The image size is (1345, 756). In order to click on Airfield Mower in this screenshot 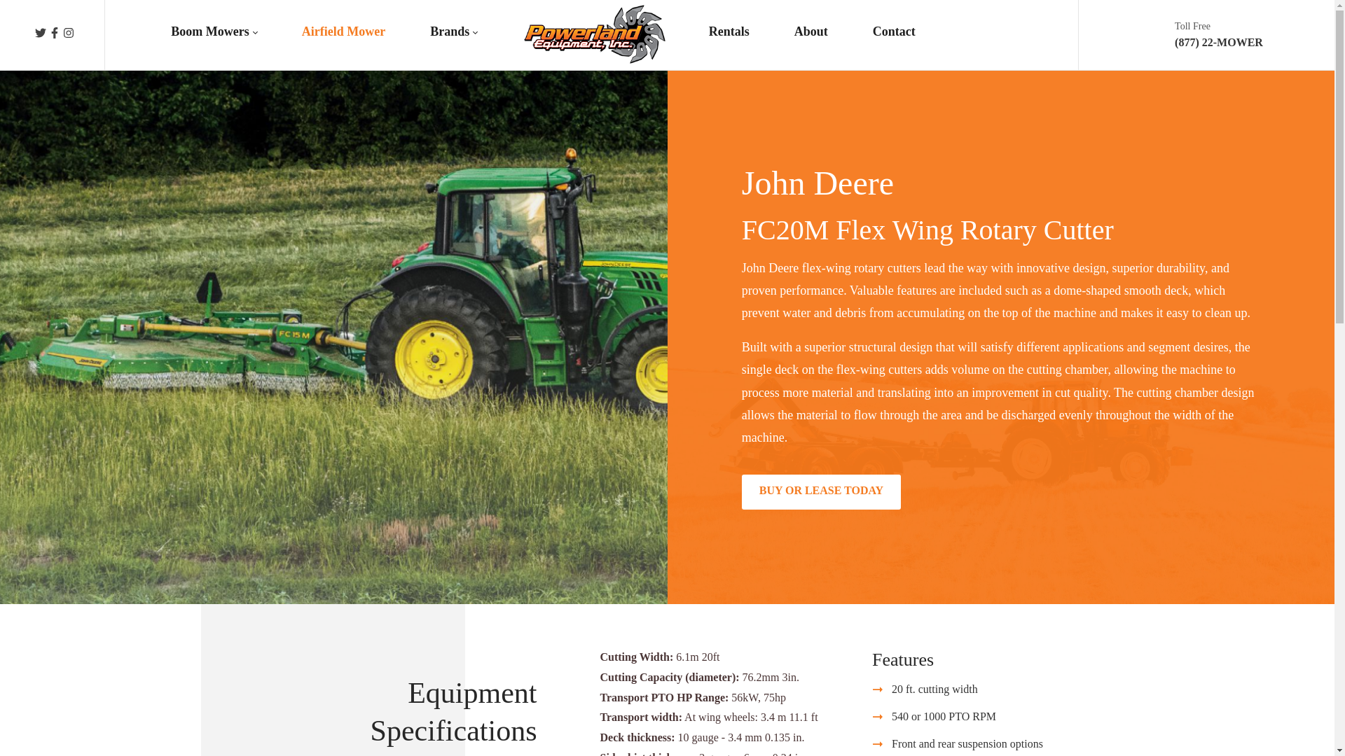, I will do `click(343, 34)`.